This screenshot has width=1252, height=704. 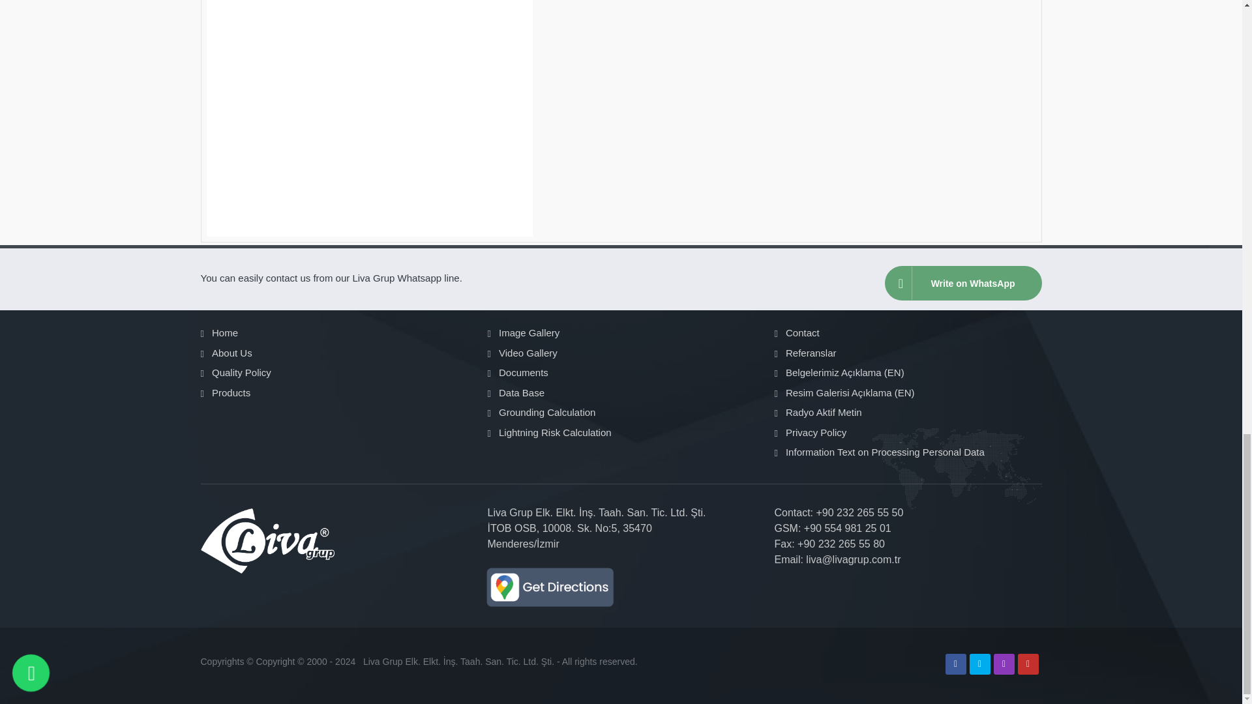 What do you see at coordinates (784, 544) in the screenshot?
I see `Faks` at bounding box center [784, 544].